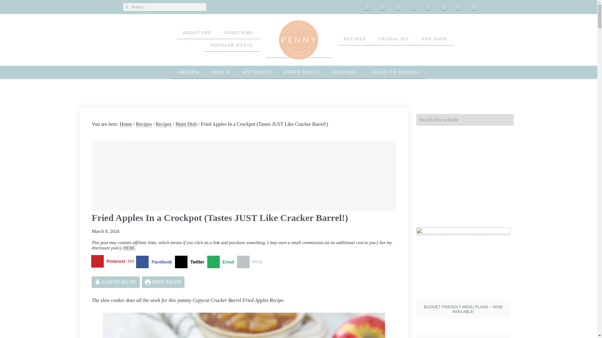  Describe the element at coordinates (239, 33) in the screenshot. I see `SUBSCRIBE` at that location.